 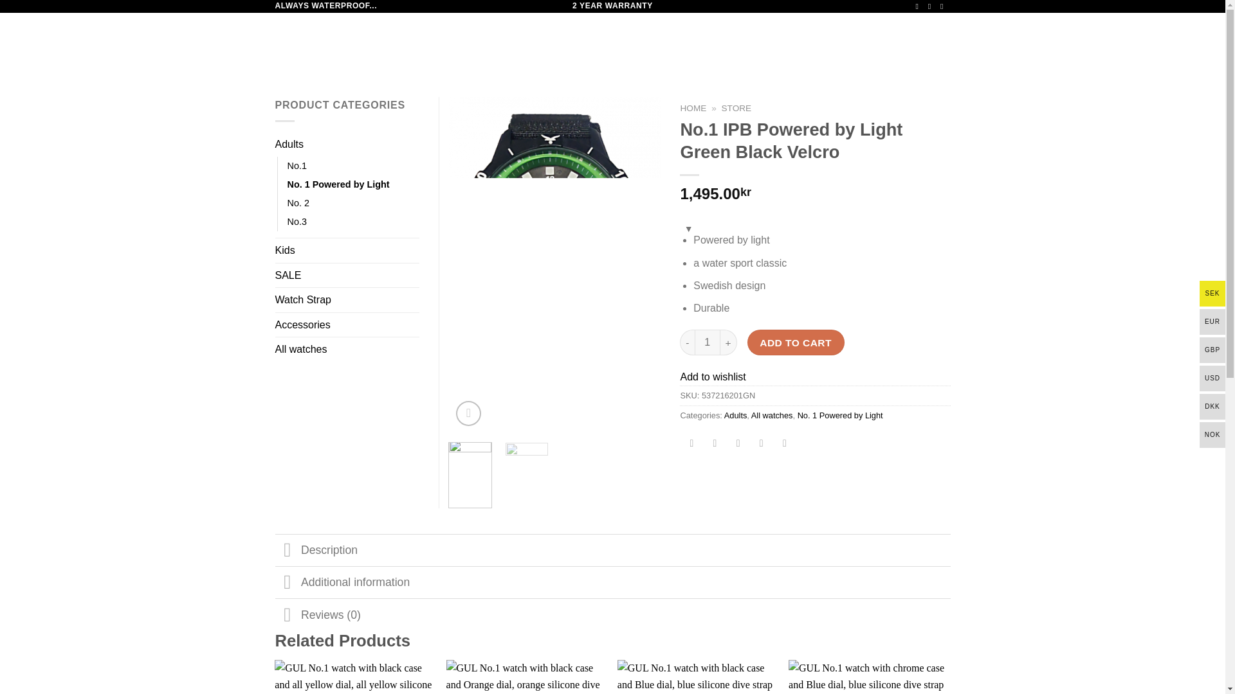 I want to click on 1, so click(x=707, y=342).